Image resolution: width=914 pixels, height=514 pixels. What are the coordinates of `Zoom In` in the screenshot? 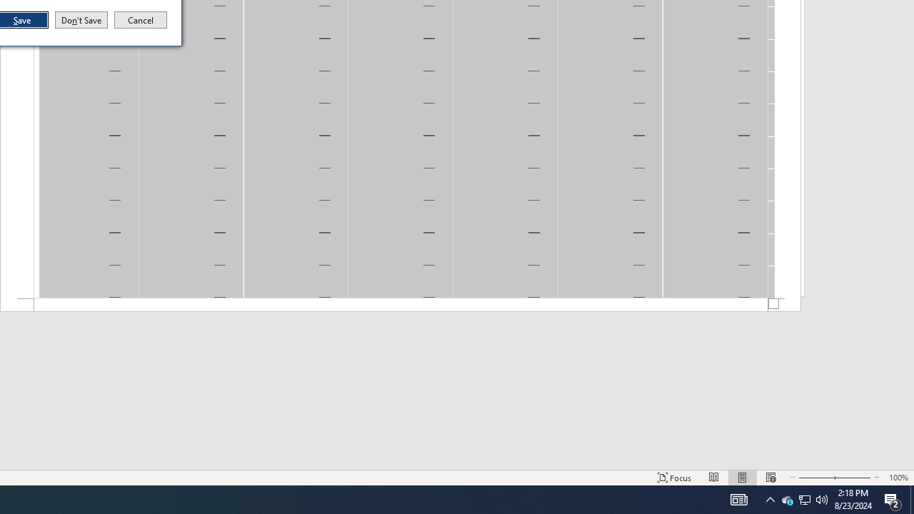 It's located at (893, 500).